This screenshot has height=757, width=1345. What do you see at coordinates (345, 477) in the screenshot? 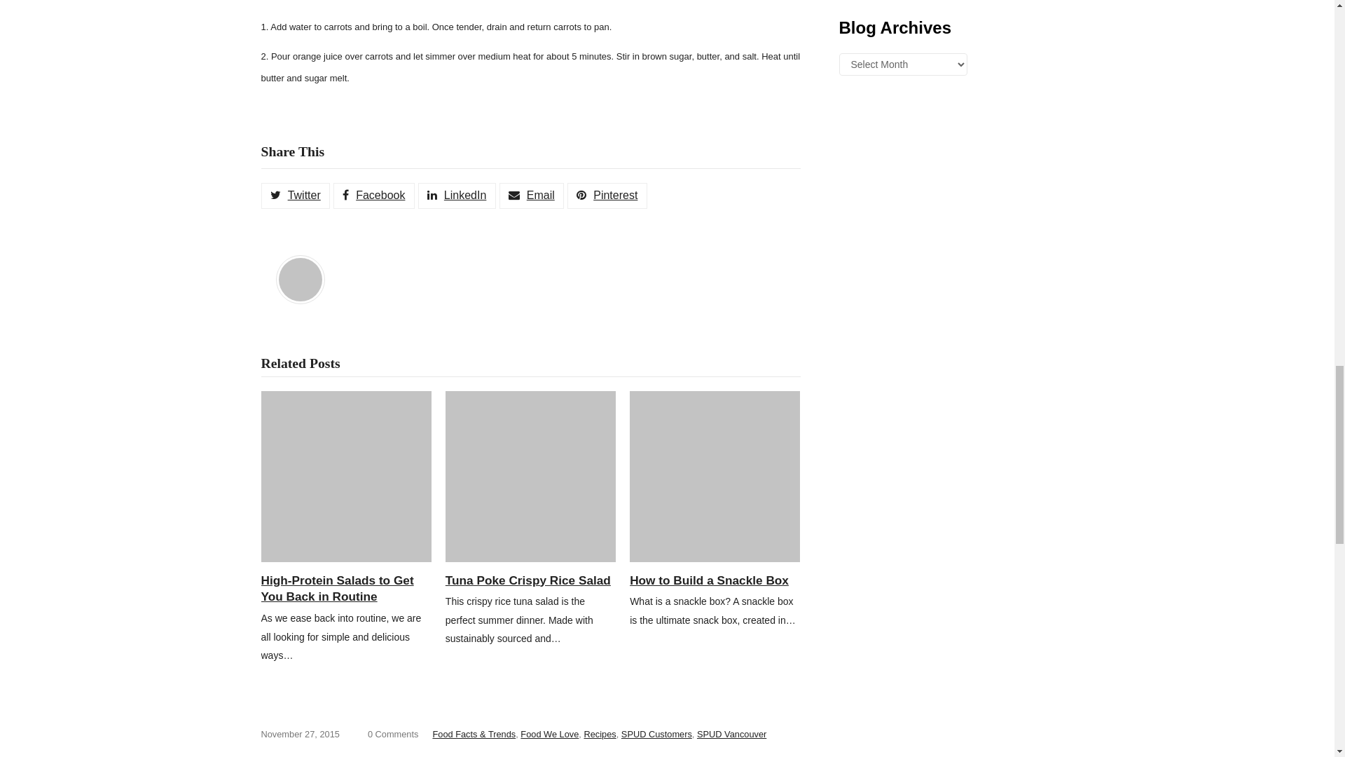
I see `High-Protein Salads to Get You Back in Routine` at bounding box center [345, 477].